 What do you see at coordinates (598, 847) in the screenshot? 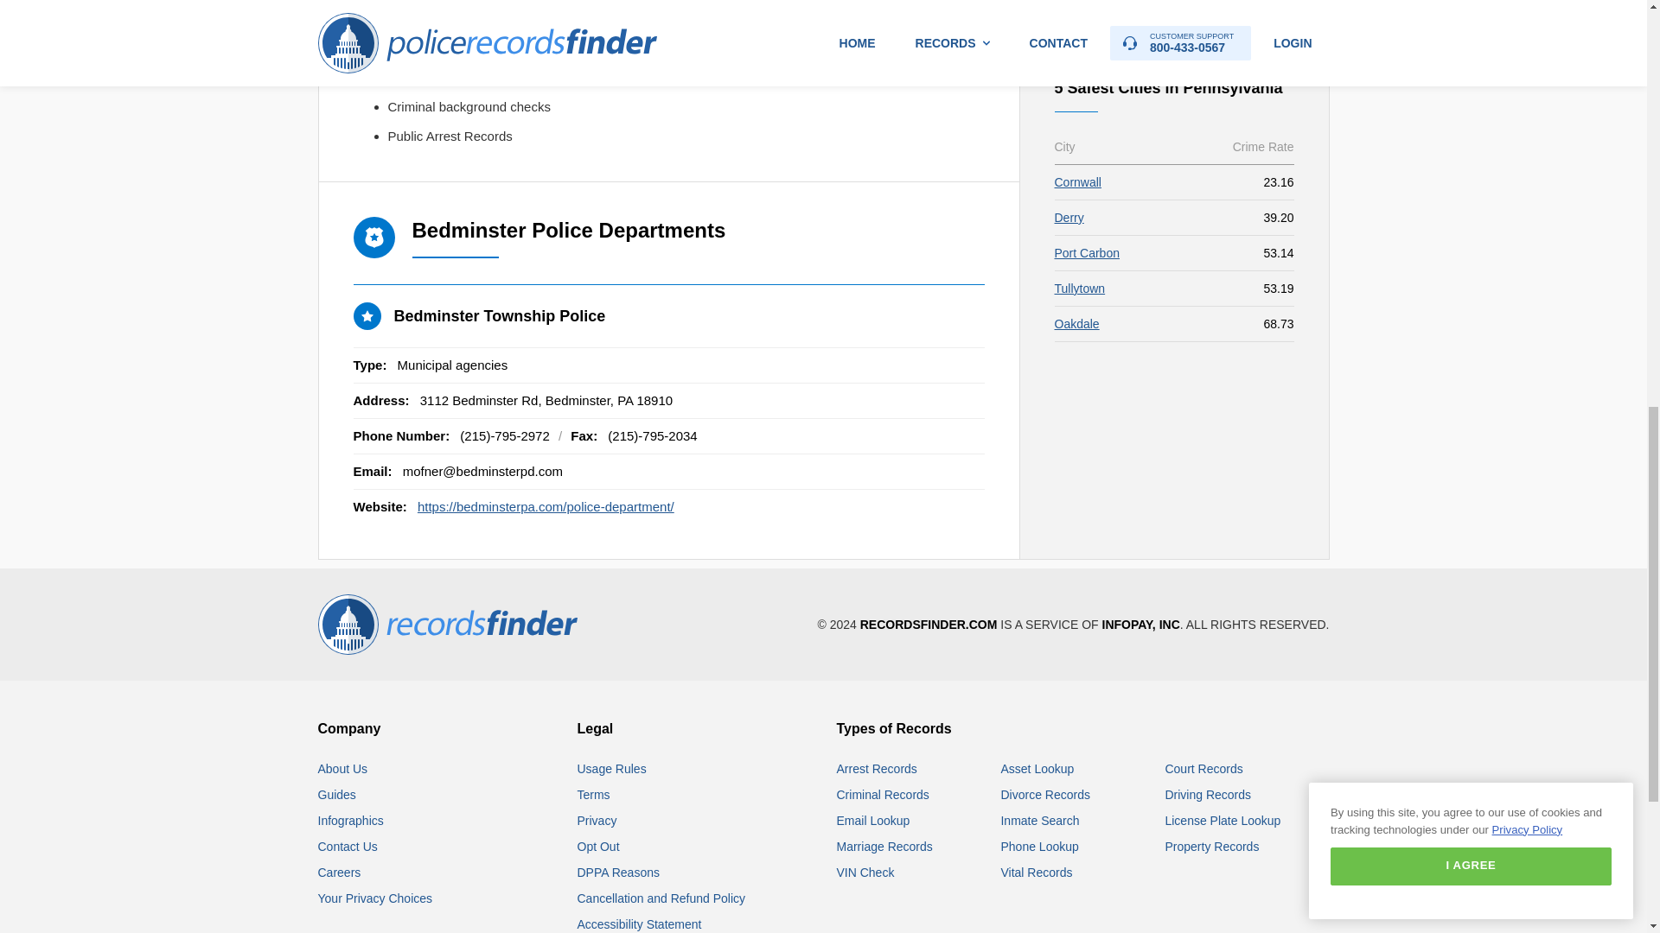
I see `RecordsFinder.com Opt Out Instructions` at bounding box center [598, 847].